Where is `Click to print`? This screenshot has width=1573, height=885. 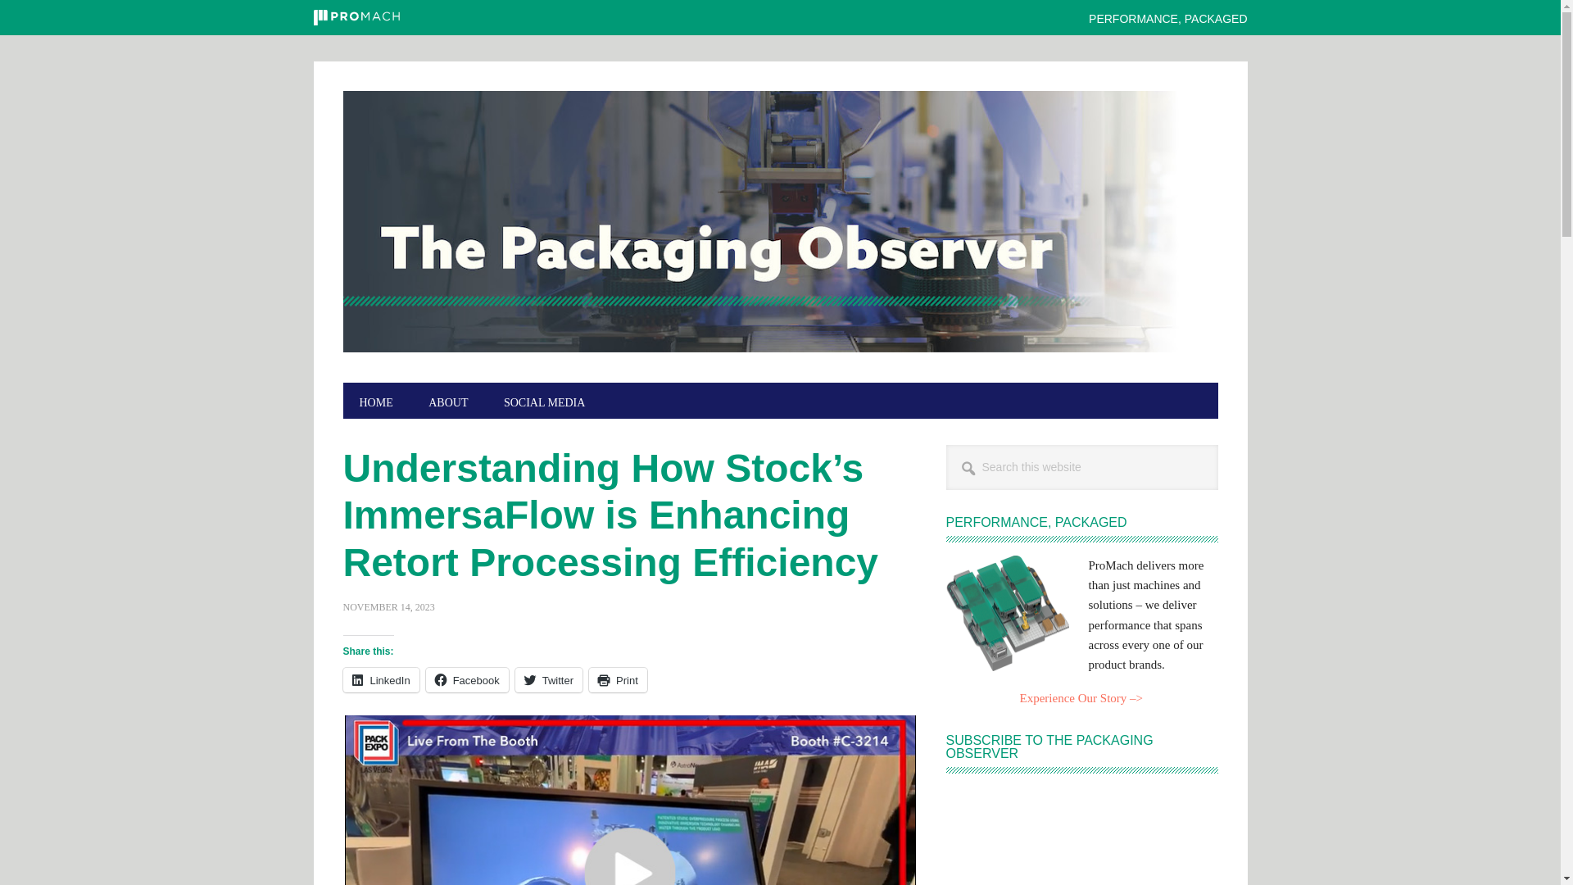
Click to print is located at coordinates (618, 680).